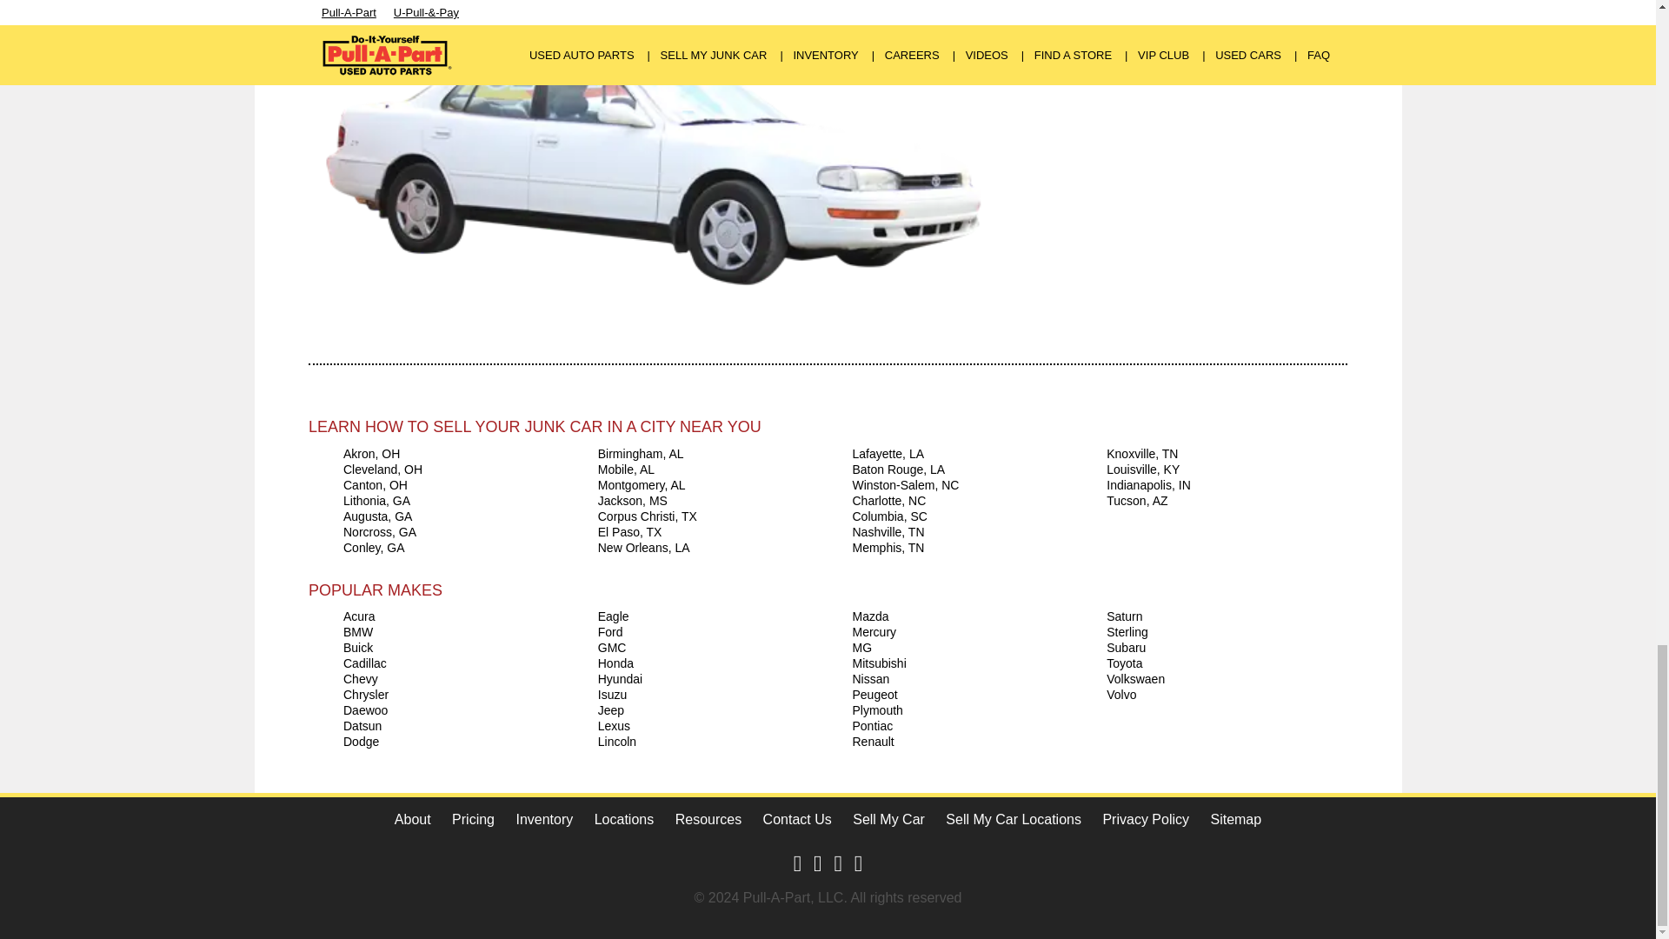 This screenshot has height=939, width=1669. Describe the element at coordinates (1145, 819) in the screenshot. I see `Privacy Policy` at that location.